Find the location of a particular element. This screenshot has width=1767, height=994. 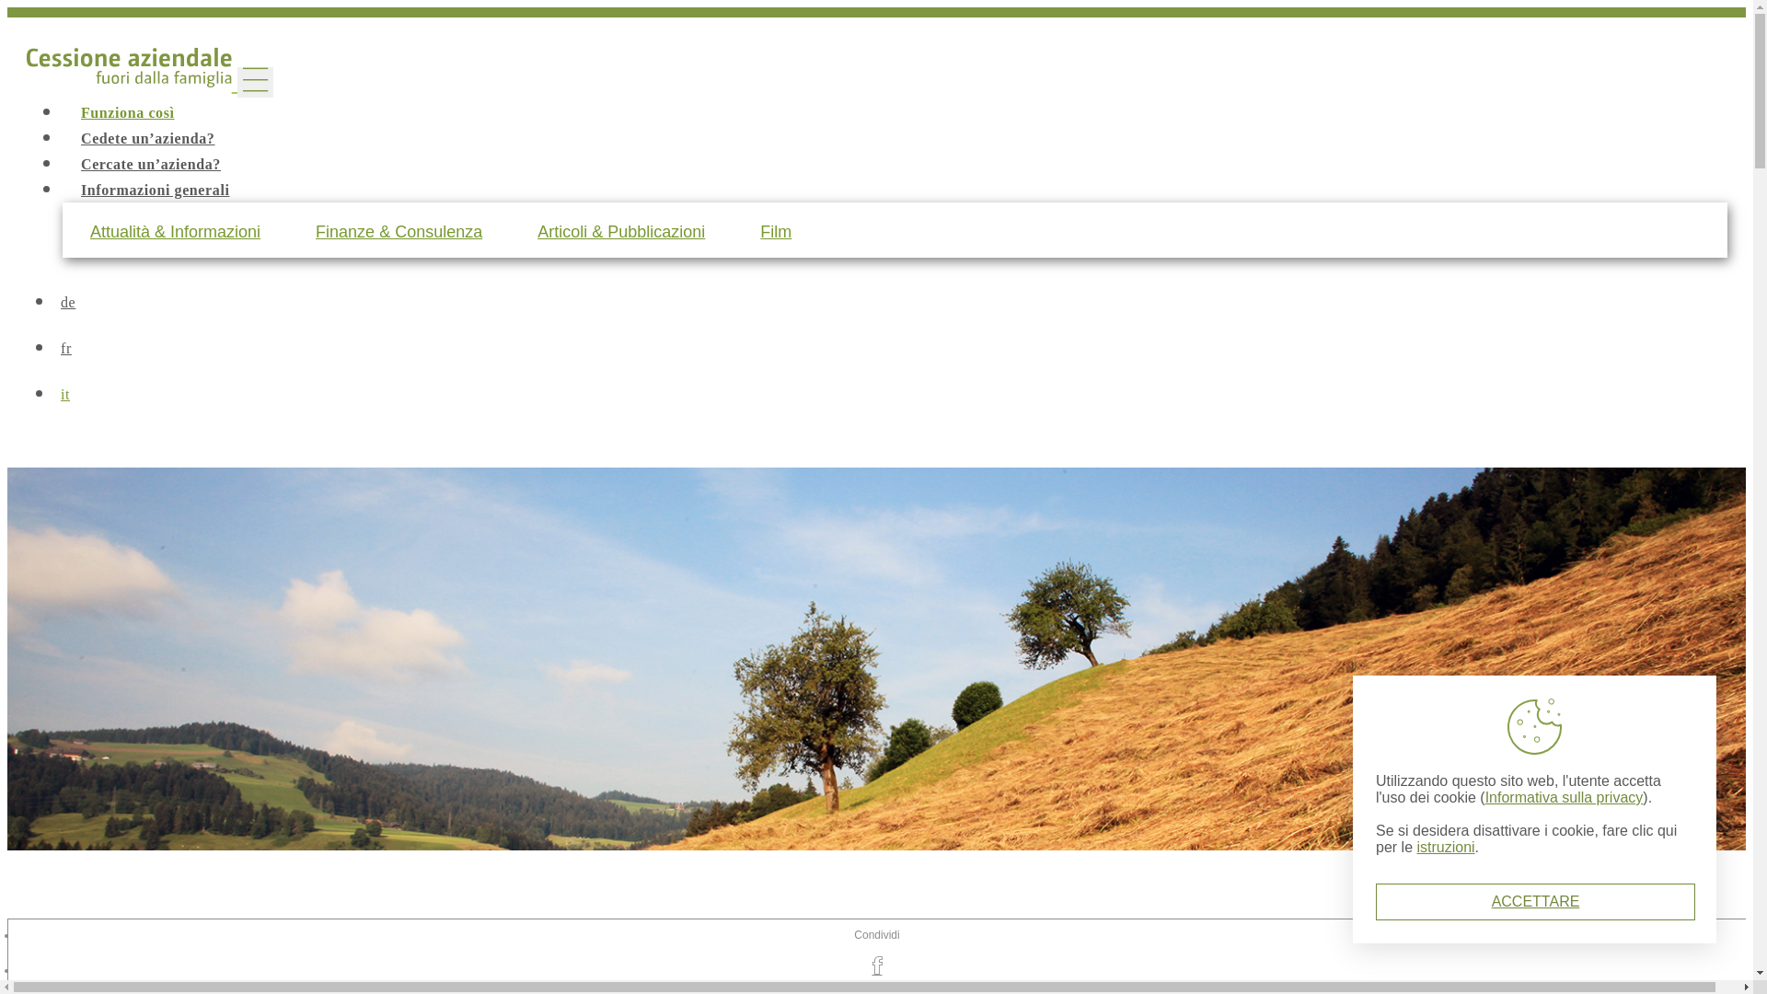

Informativa sulla privacy is located at coordinates (1565, 797).